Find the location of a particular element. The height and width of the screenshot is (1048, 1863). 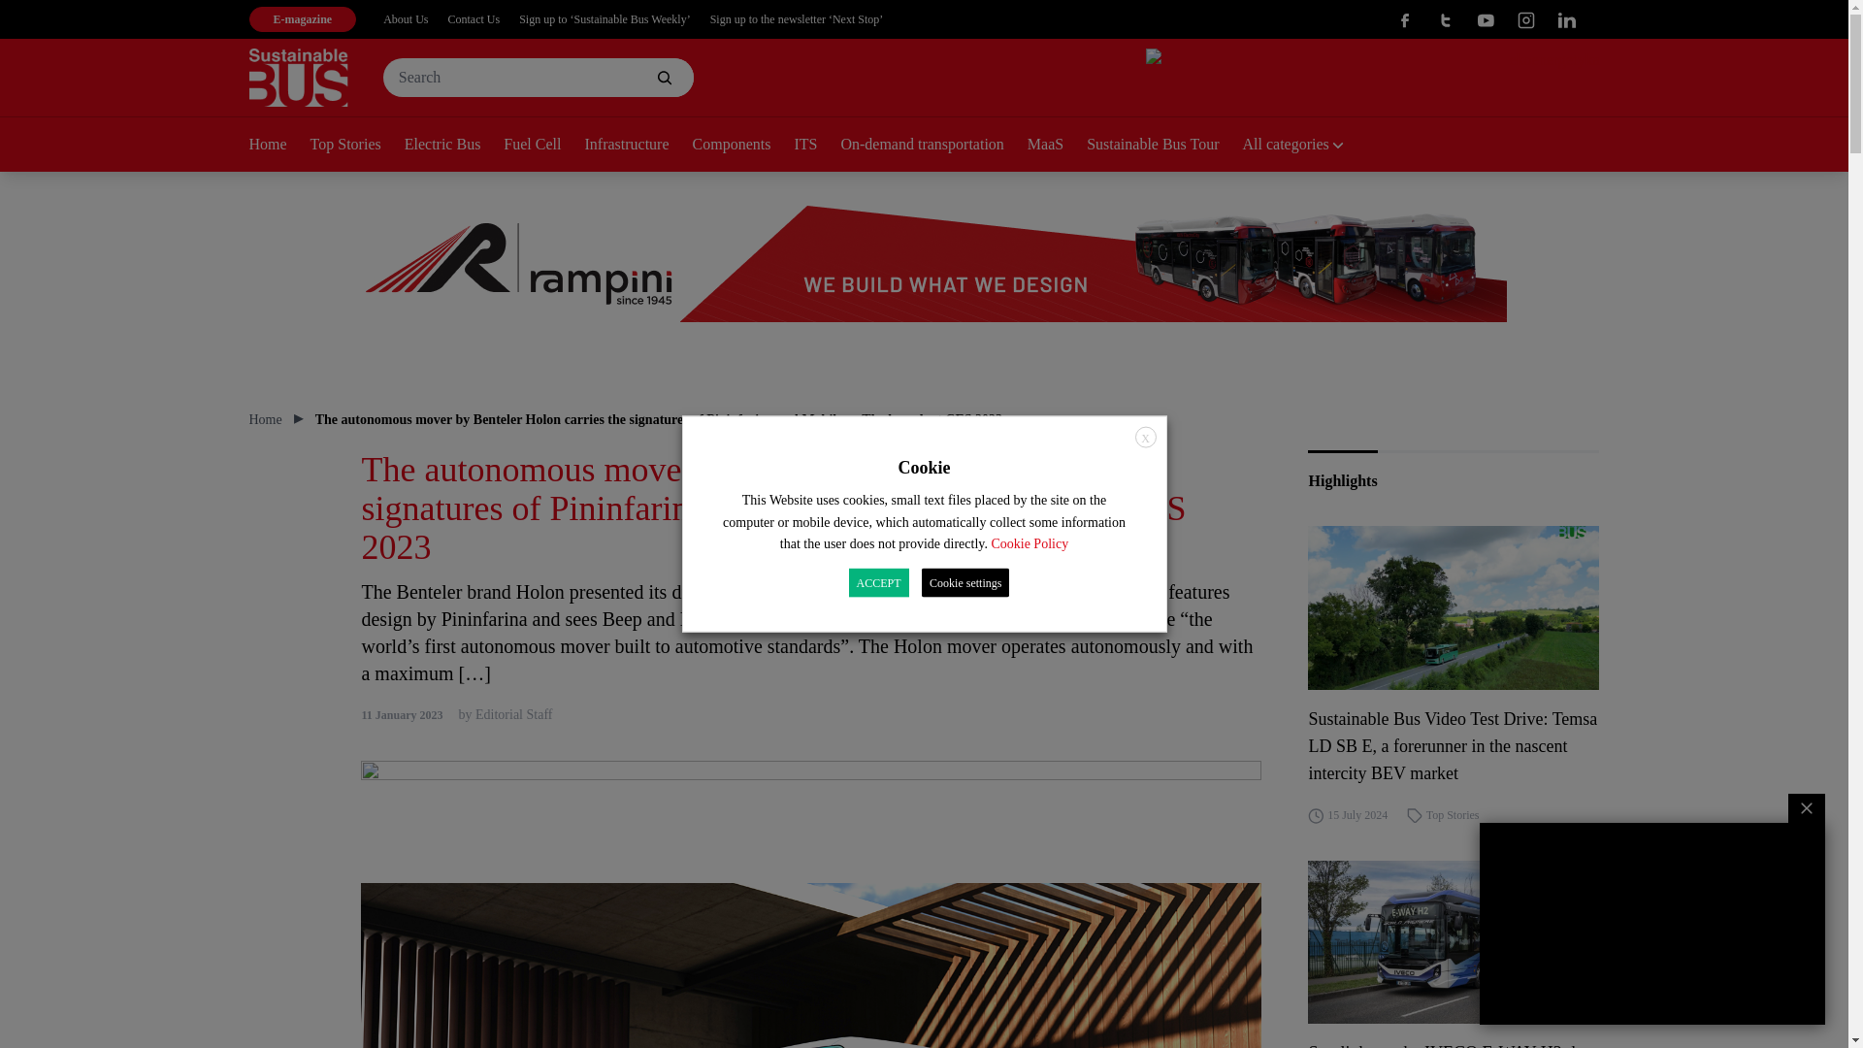

Top Stories is located at coordinates (357, 146).